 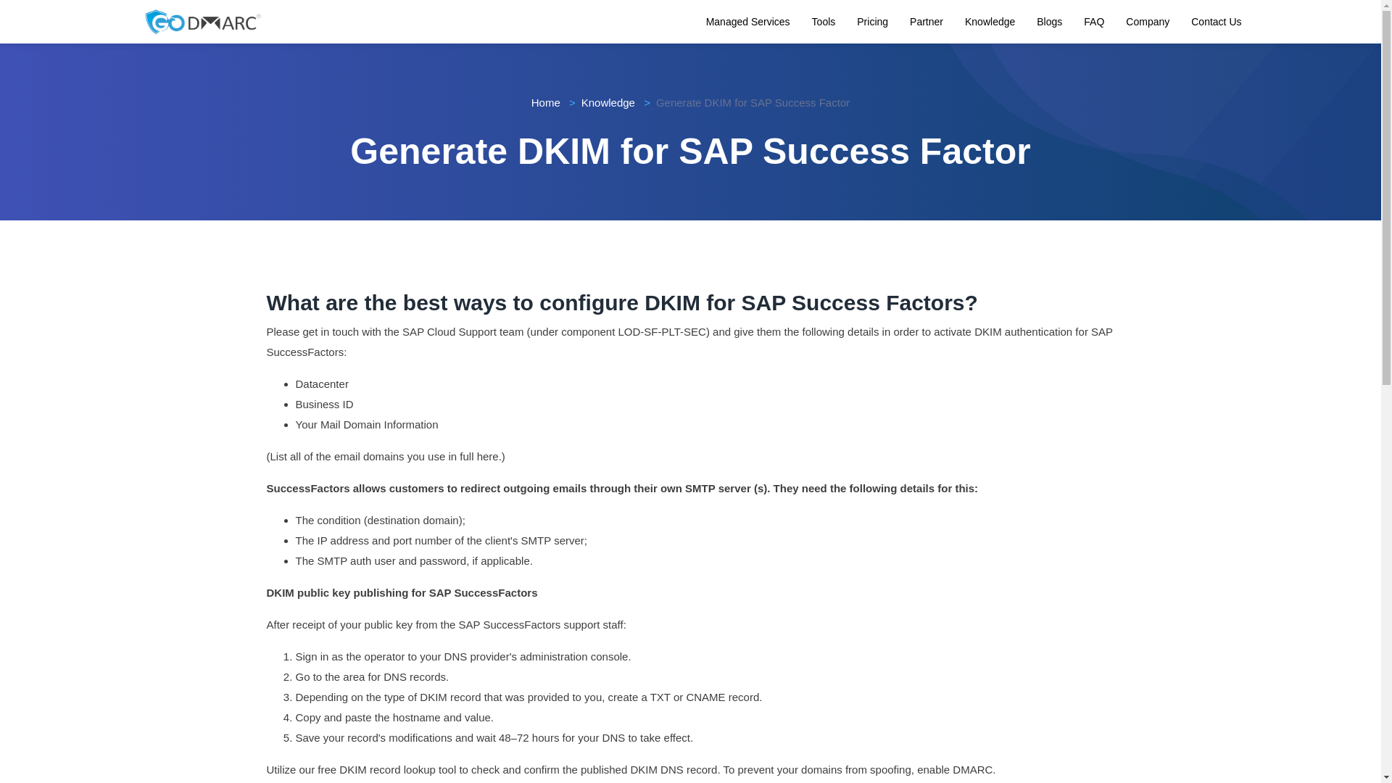 I want to click on Tools, so click(x=824, y=21).